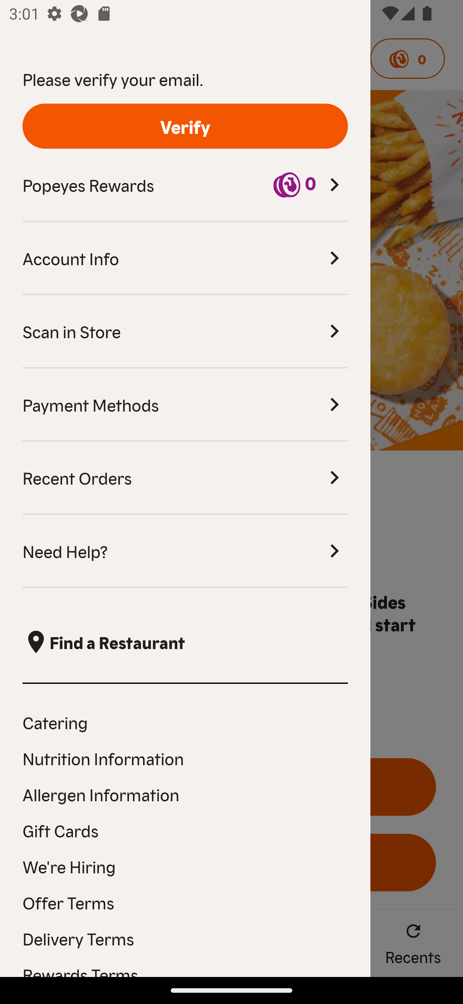 The width and height of the screenshot is (463, 1004). Describe the element at coordinates (185, 794) in the screenshot. I see `Allergen Information` at that location.